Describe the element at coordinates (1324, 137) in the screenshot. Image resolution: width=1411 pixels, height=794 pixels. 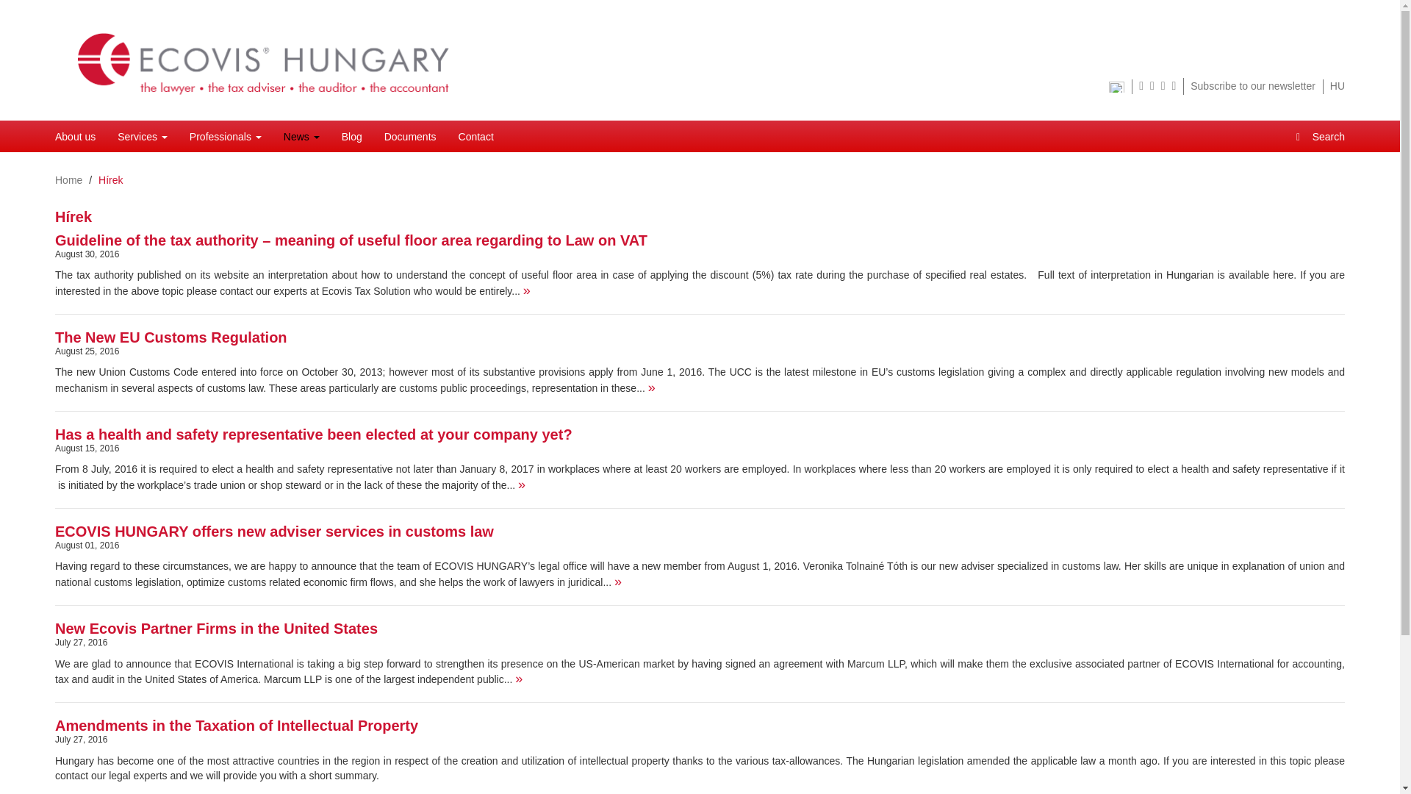
I see `Enter the terms you wish to search for.` at that location.